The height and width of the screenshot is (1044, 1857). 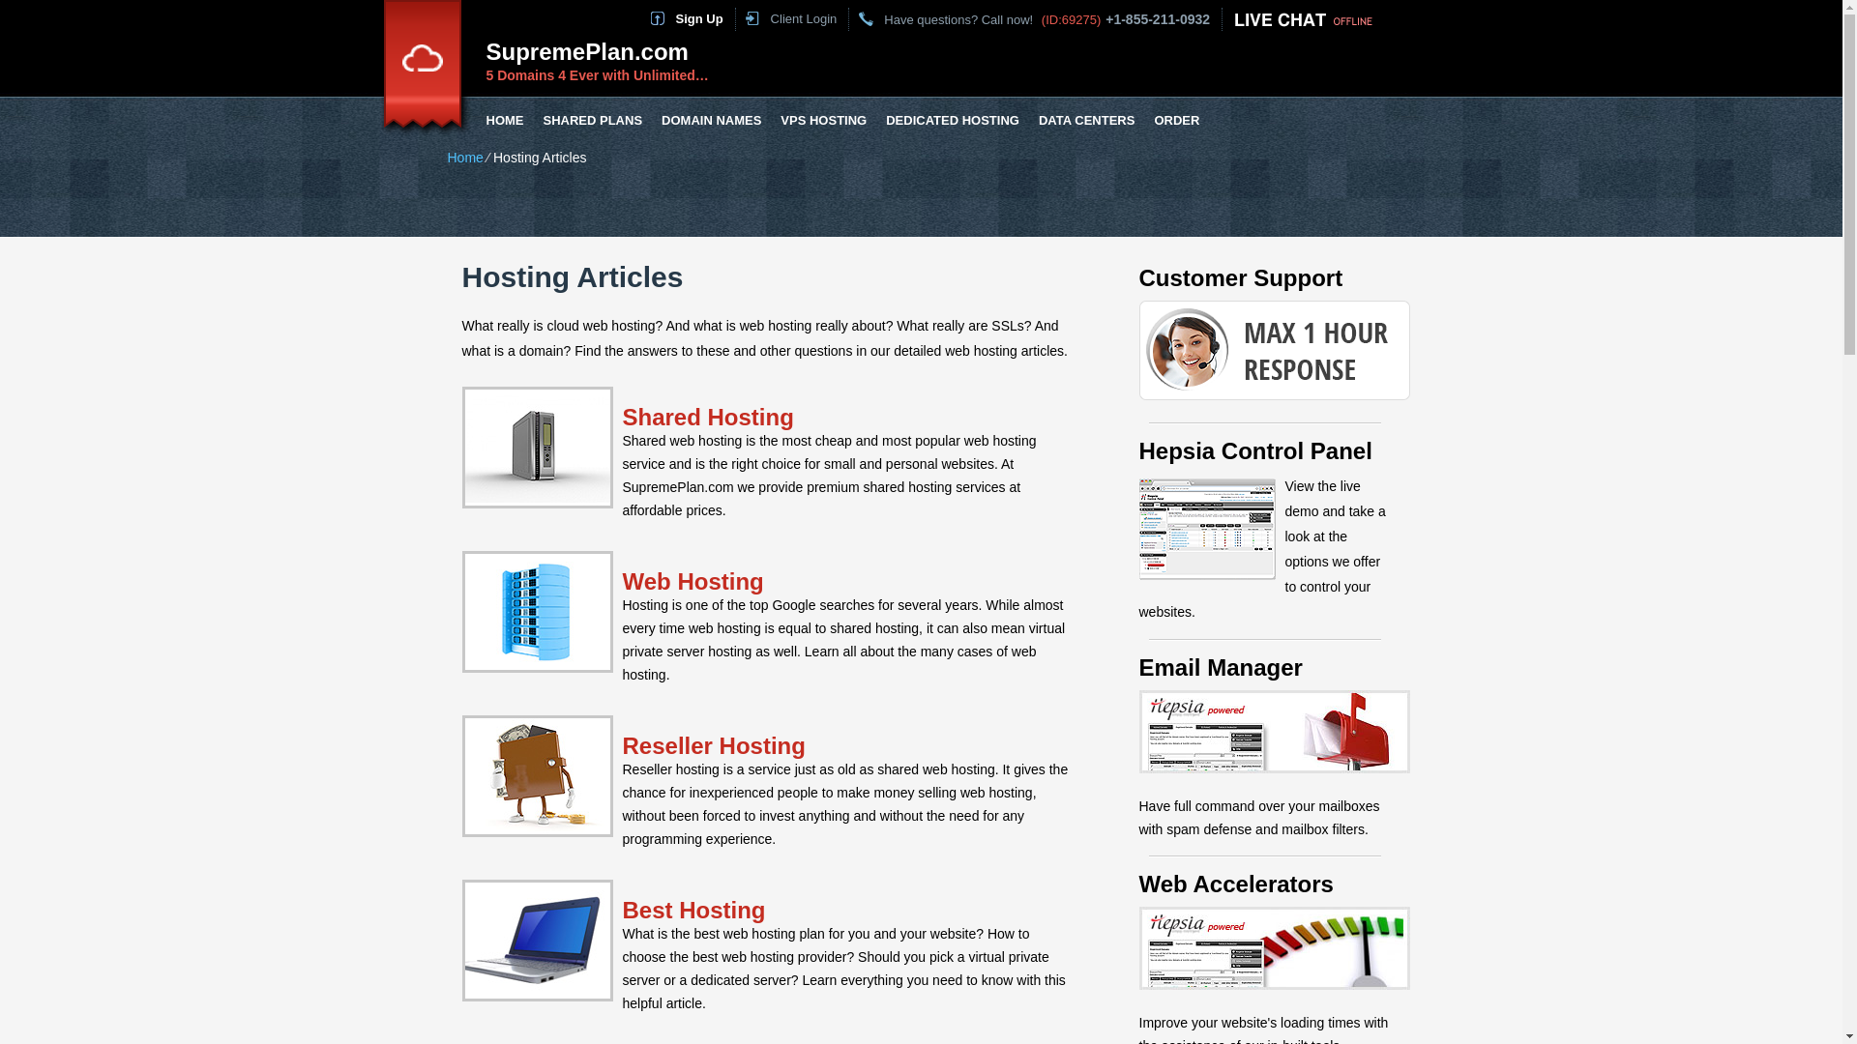 I want to click on Reseller Hosting, so click(x=714, y=746).